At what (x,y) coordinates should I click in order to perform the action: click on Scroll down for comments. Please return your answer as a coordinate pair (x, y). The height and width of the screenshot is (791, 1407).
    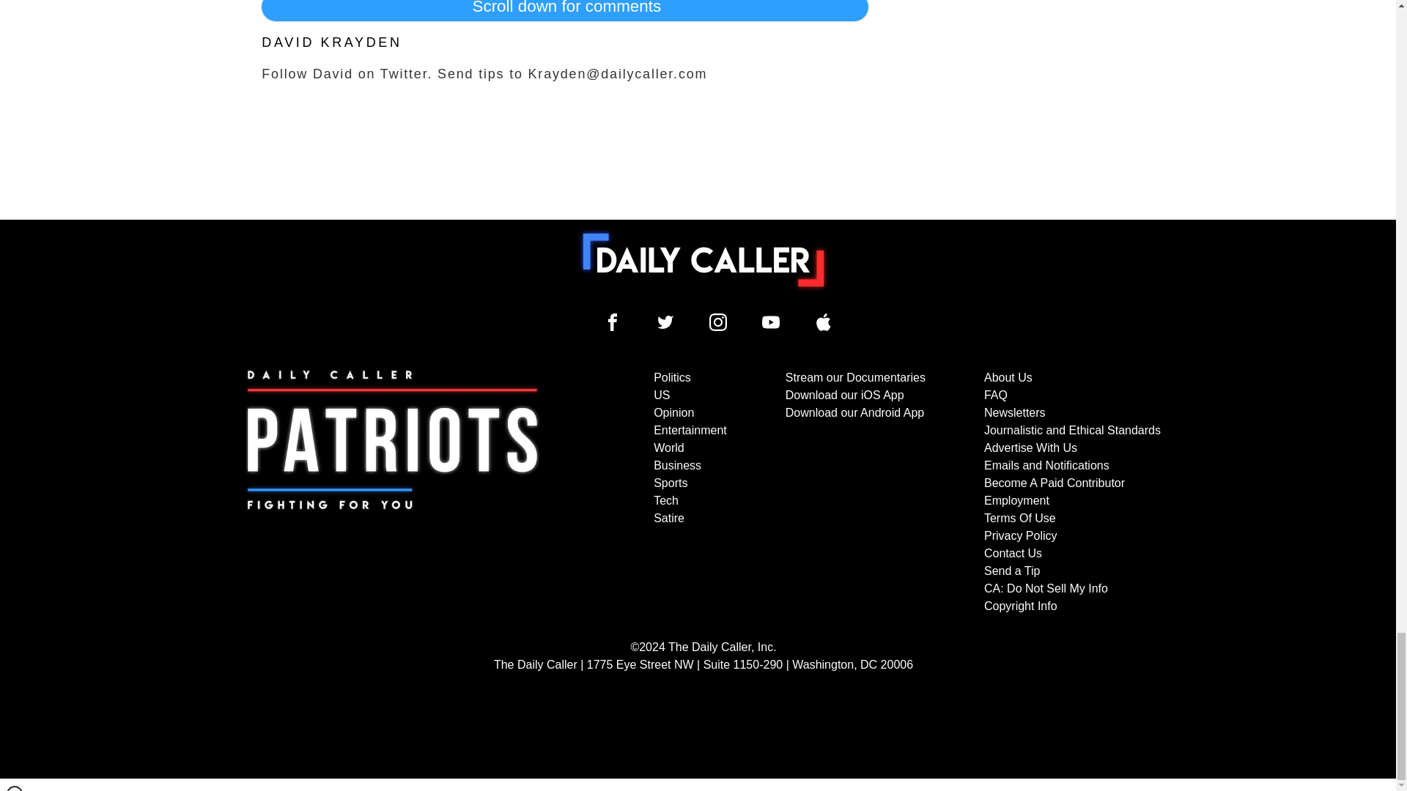
    Looking at the image, I should click on (564, 10).